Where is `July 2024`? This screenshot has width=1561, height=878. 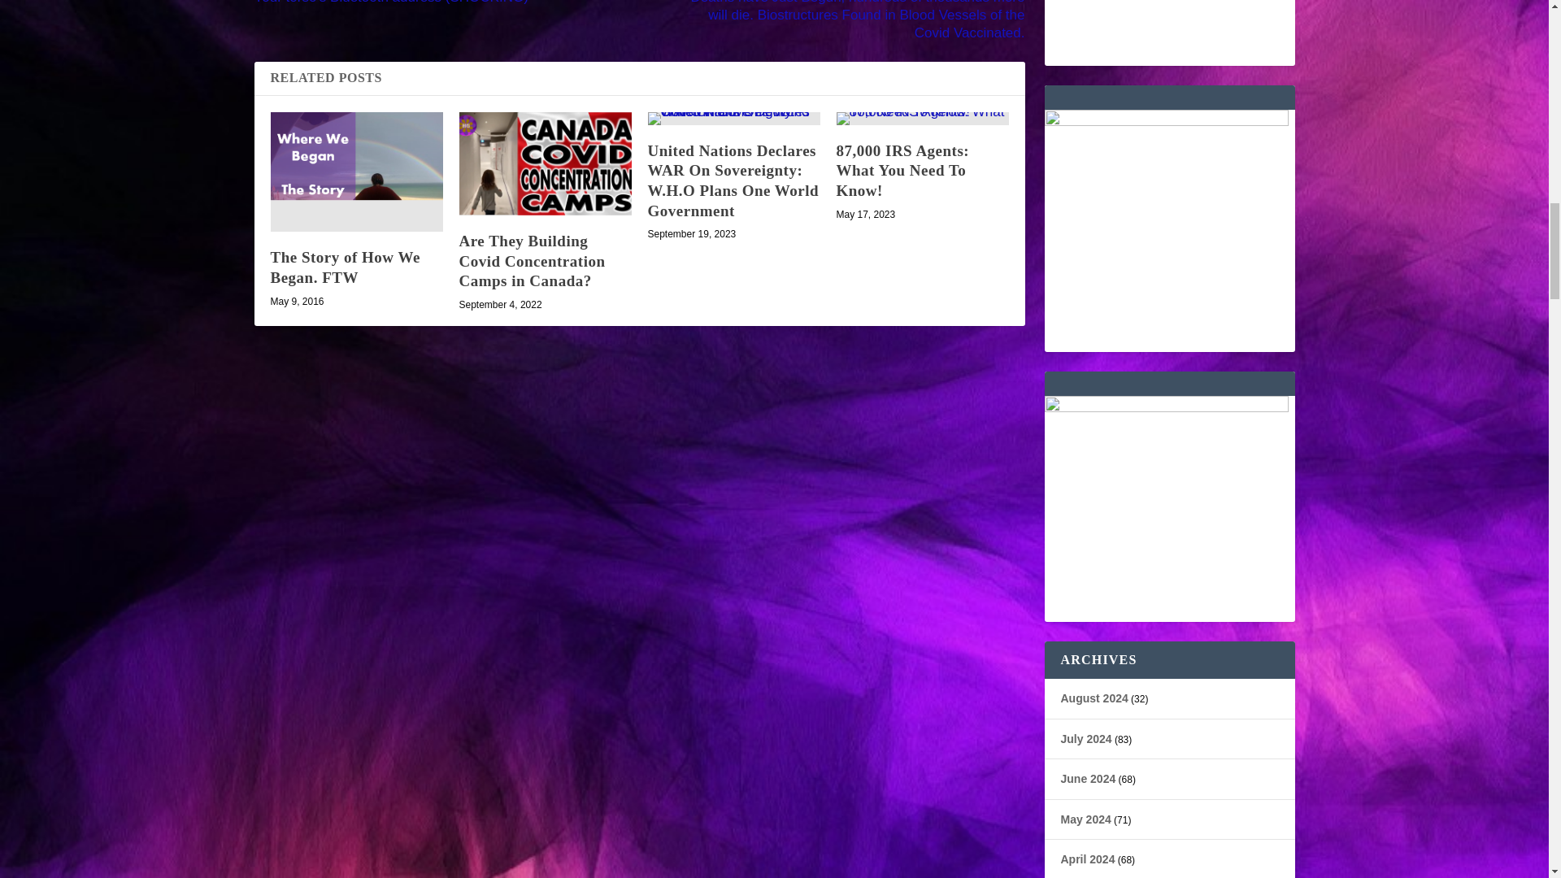
July 2024 is located at coordinates (1085, 738).